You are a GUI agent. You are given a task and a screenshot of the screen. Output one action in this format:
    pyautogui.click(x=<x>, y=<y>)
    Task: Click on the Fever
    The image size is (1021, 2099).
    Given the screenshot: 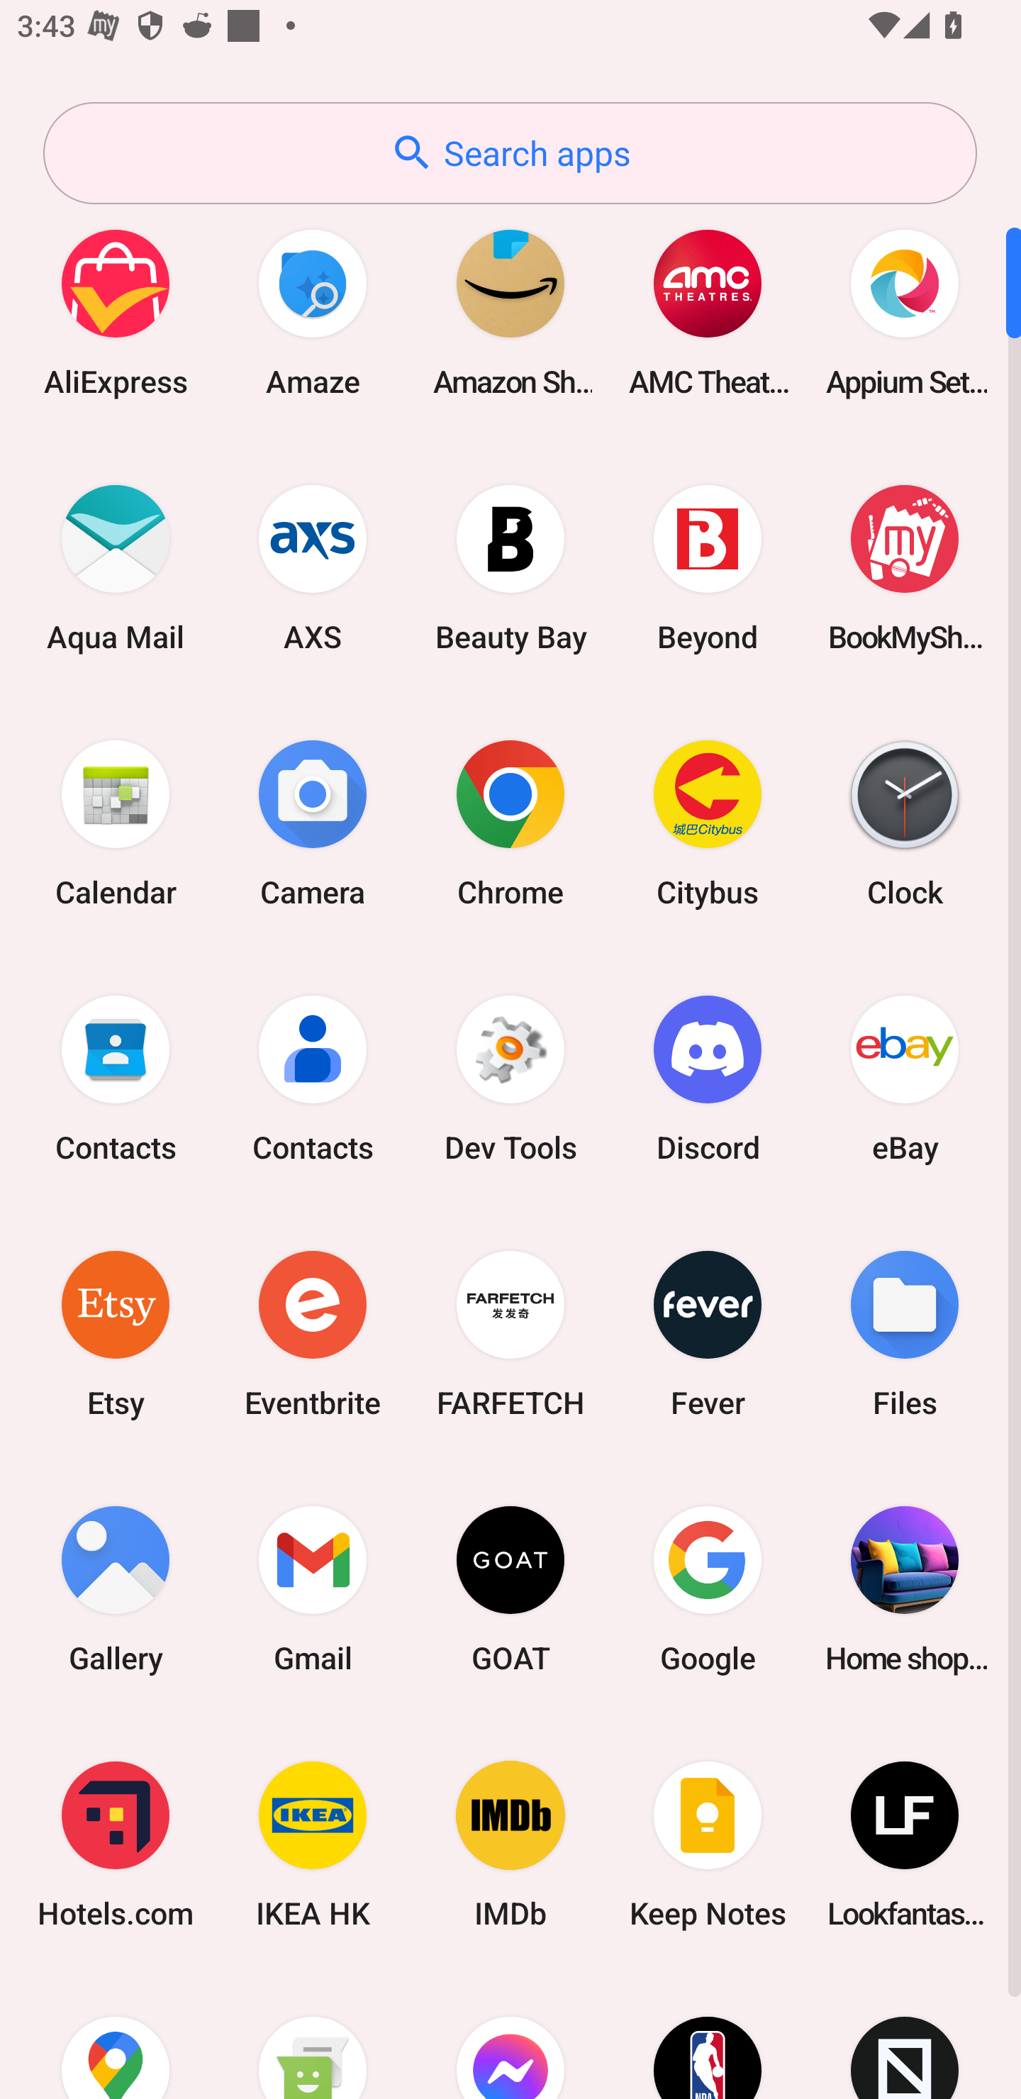 What is the action you would take?
    pyautogui.click(x=708, y=1333)
    